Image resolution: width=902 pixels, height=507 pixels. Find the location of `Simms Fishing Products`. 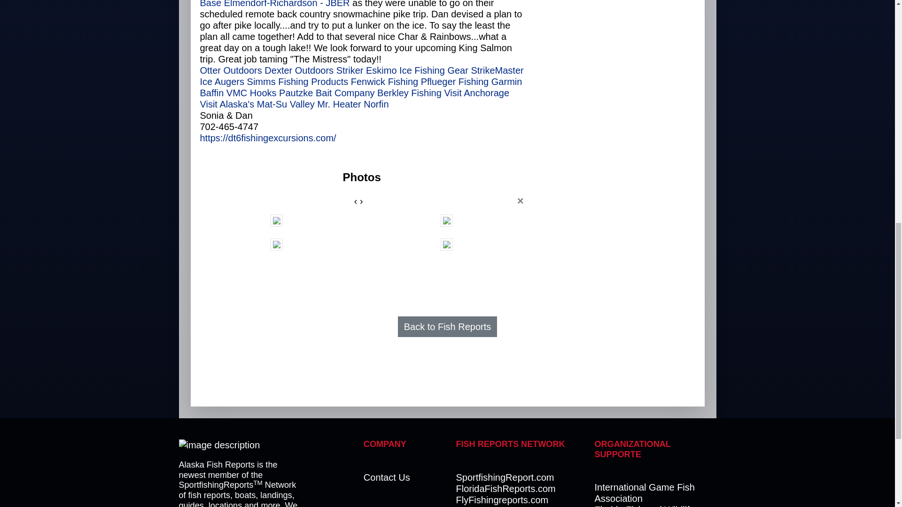

Simms Fishing Products is located at coordinates (298, 82).